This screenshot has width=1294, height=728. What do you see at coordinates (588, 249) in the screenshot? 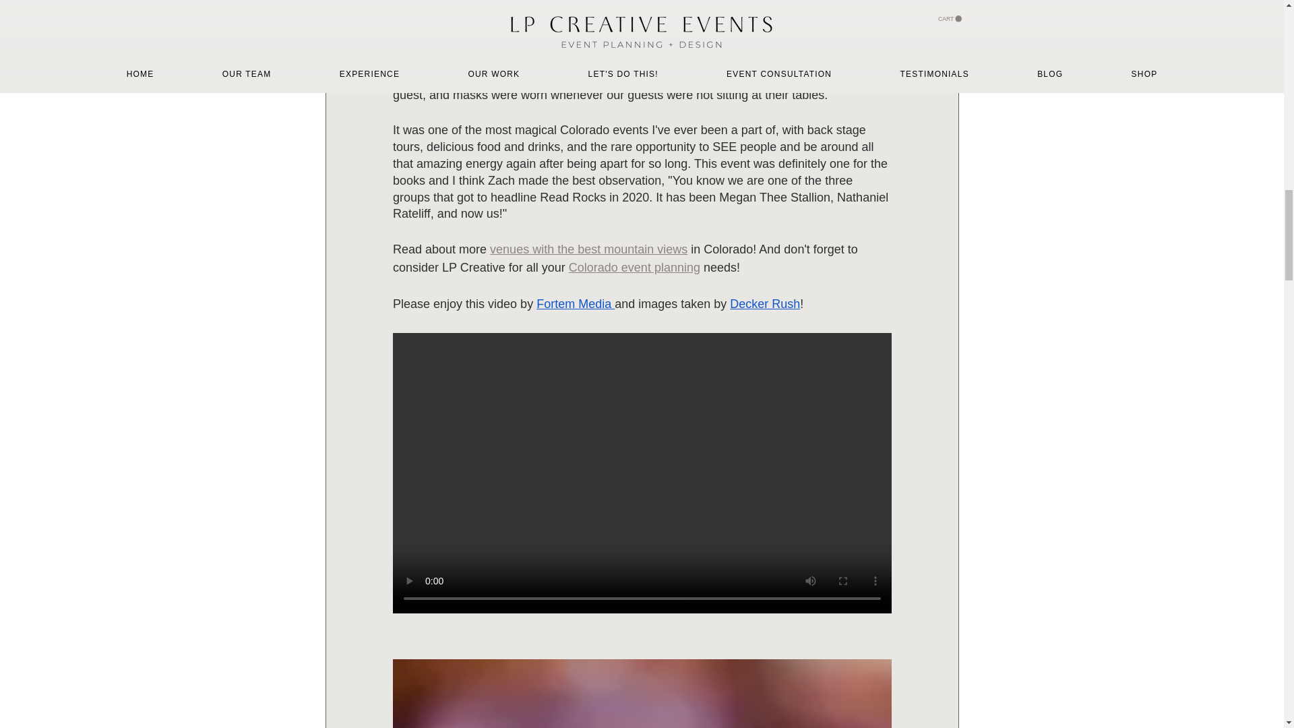
I see `venues with the best mountain views` at bounding box center [588, 249].